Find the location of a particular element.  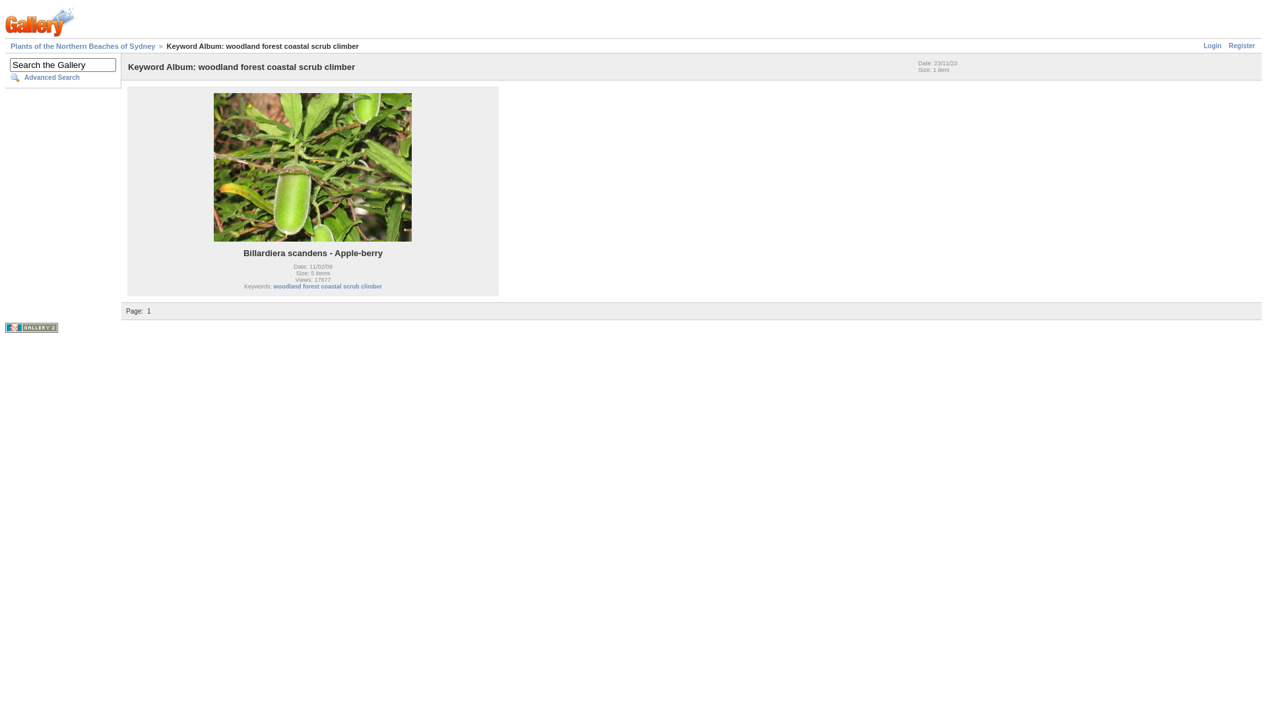

Login is located at coordinates (1213, 46).